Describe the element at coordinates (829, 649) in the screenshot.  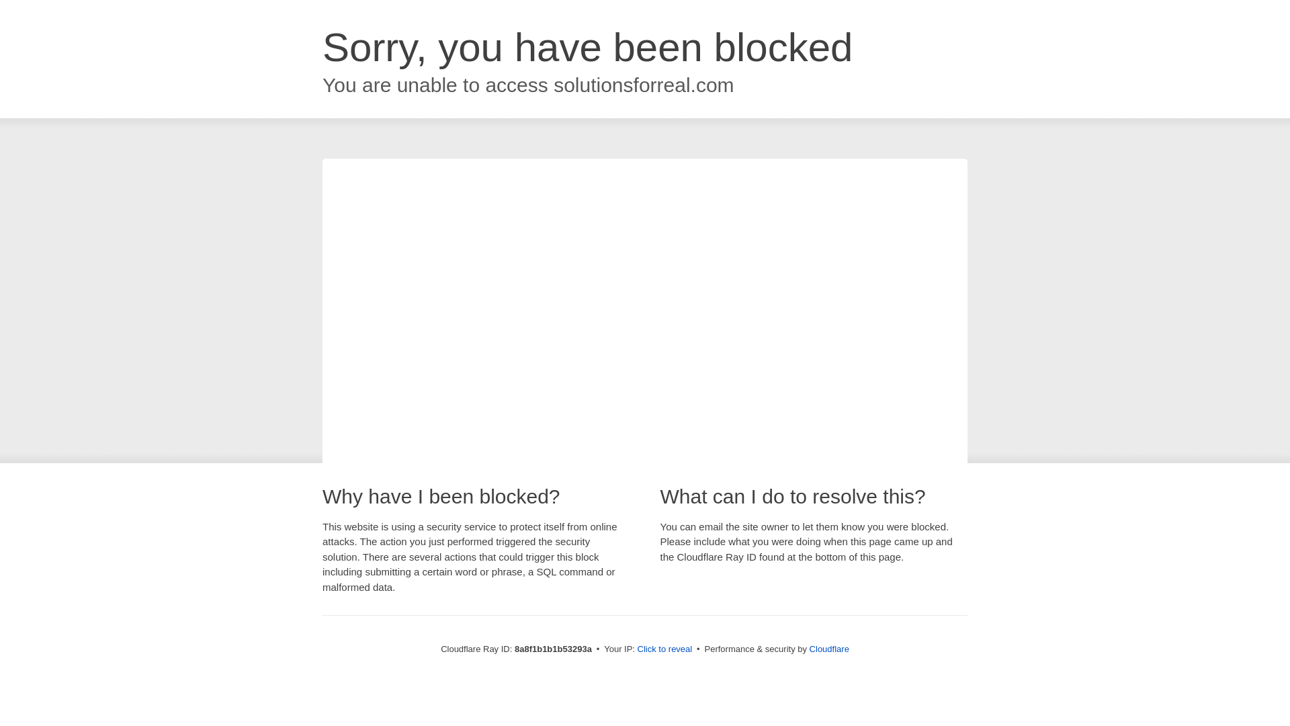
I see `Cloudflare` at that location.